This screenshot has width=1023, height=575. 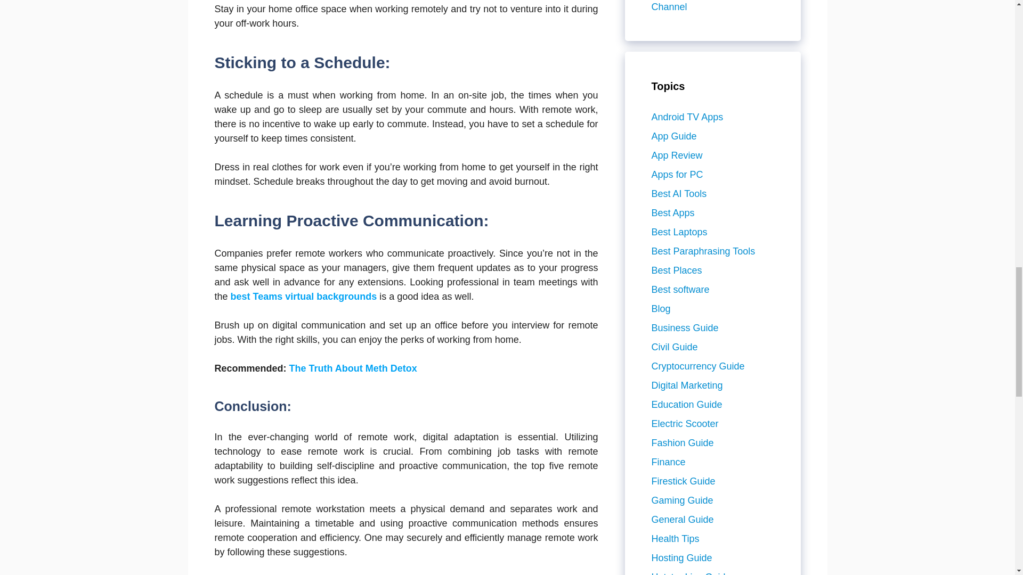 I want to click on Android TV Apps, so click(x=687, y=117).